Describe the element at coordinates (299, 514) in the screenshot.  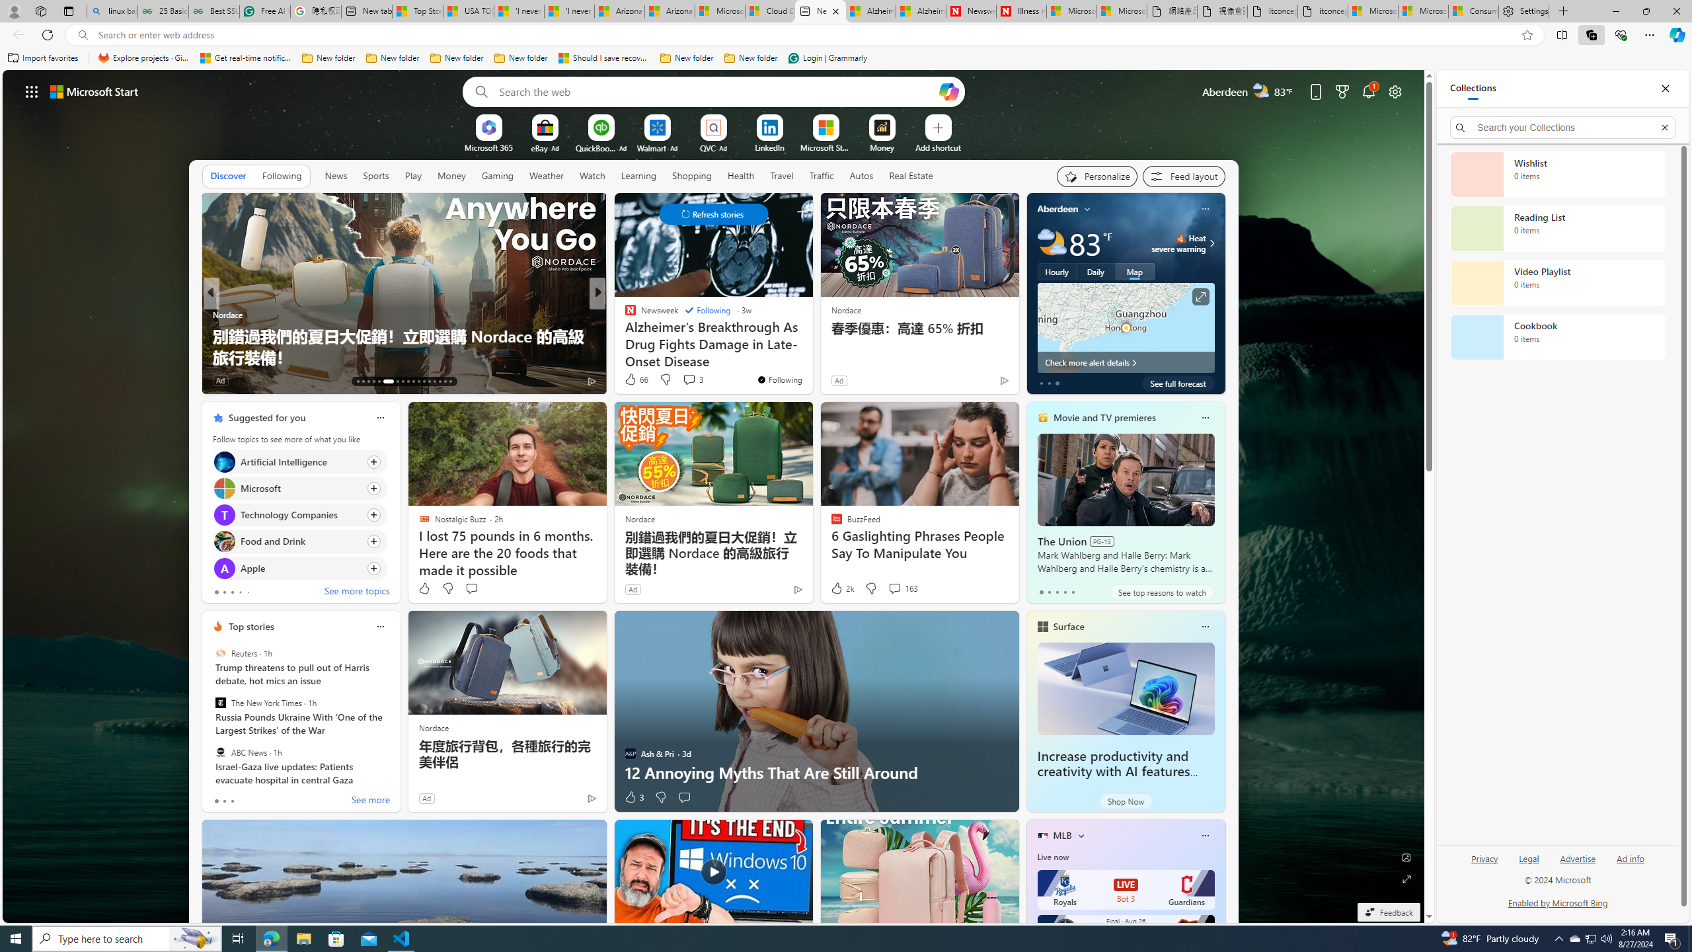
I see `Click to follow topic Technology Companies` at that location.